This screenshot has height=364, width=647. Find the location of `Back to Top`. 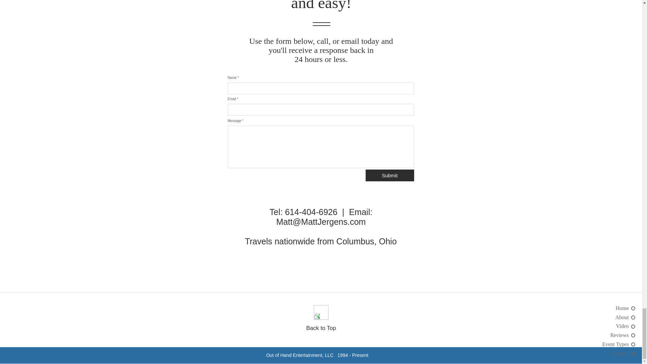

Back to Top is located at coordinates (321, 328).